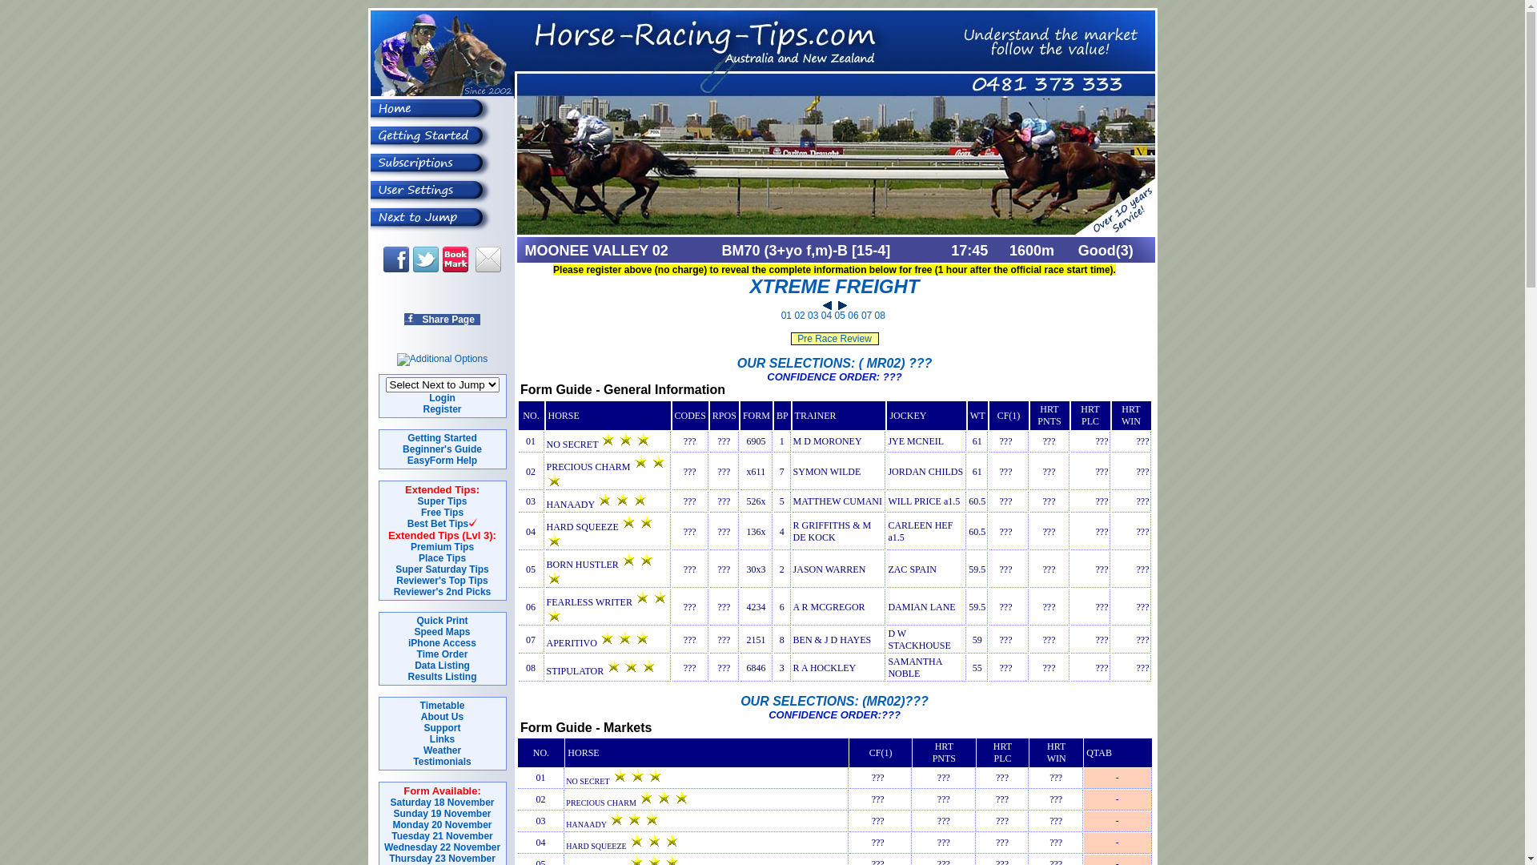 The height and width of the screenshot is (865, 1537). What do you see at coordinates (442, 814) in the screenshot?
I see `Sunday 19 November` at bounding box center [442, 814].